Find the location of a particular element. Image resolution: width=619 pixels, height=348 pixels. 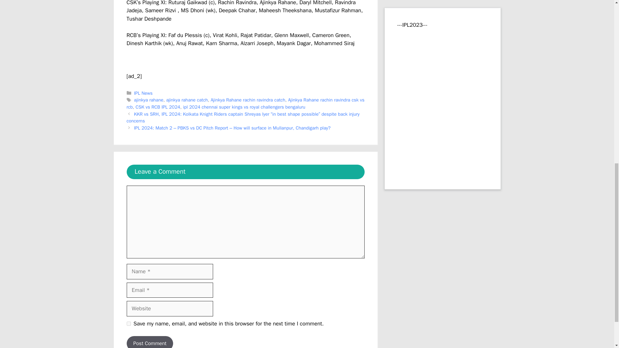

IPL News is located at coordinates (143, 93).